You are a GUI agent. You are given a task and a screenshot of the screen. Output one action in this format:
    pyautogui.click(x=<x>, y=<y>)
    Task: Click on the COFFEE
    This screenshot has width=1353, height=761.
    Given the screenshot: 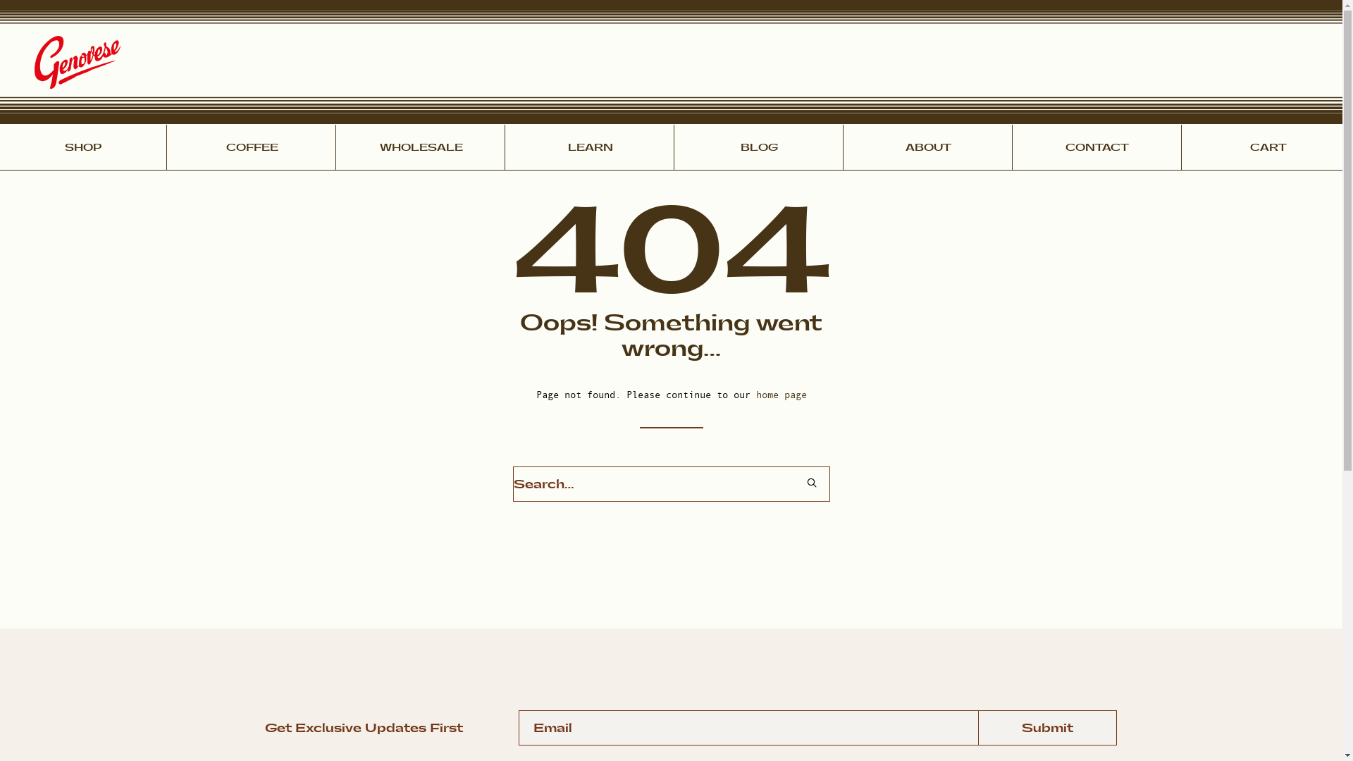 What is the action you would take?
    pyautogui.click(x=252, y=148)
    